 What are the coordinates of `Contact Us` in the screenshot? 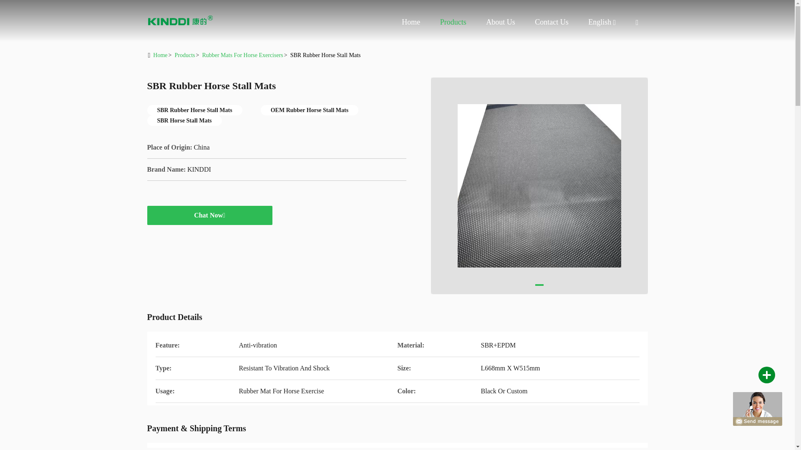 It's located at (552, 22).